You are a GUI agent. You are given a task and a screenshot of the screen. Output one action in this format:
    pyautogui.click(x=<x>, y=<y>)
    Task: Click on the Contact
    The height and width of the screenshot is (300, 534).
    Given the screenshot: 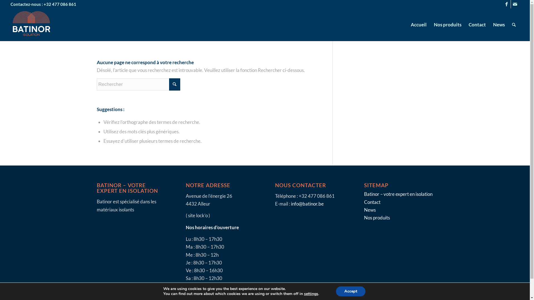 What is the action you would take?
    pyautogui.click(x=372, y=202)
    